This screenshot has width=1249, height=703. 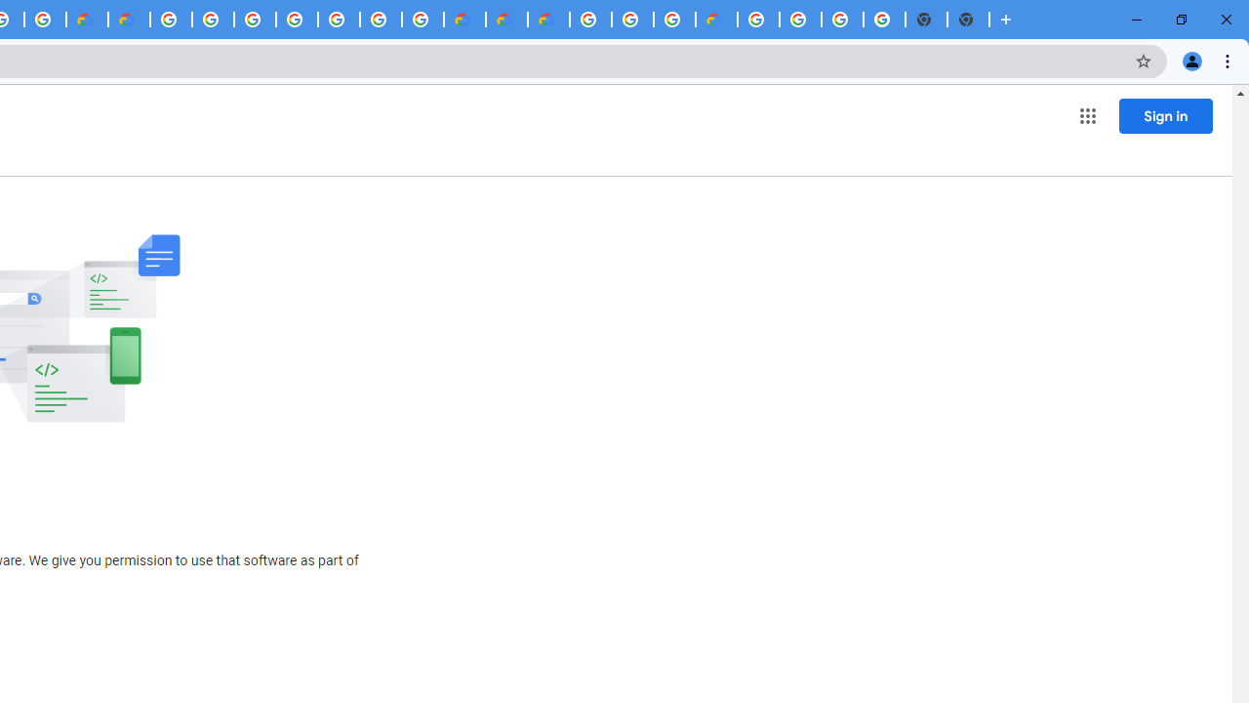 I want to click on Google Cloud Platform, so click(x=800, y=20).